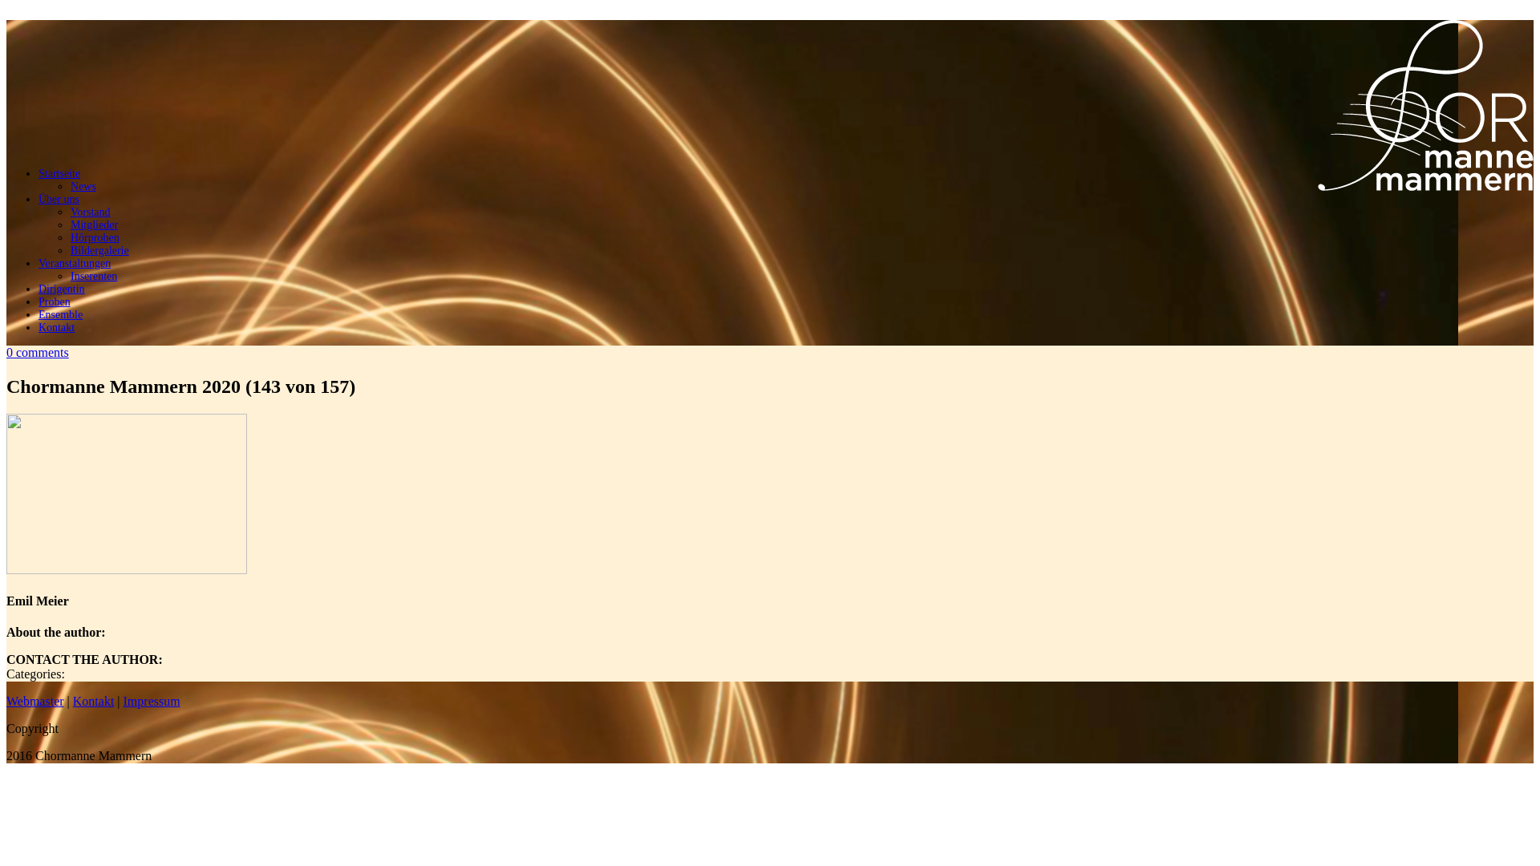 The width and height of the screenshot is (1540, 866). I want to click on Startseite, so click(59, 173).